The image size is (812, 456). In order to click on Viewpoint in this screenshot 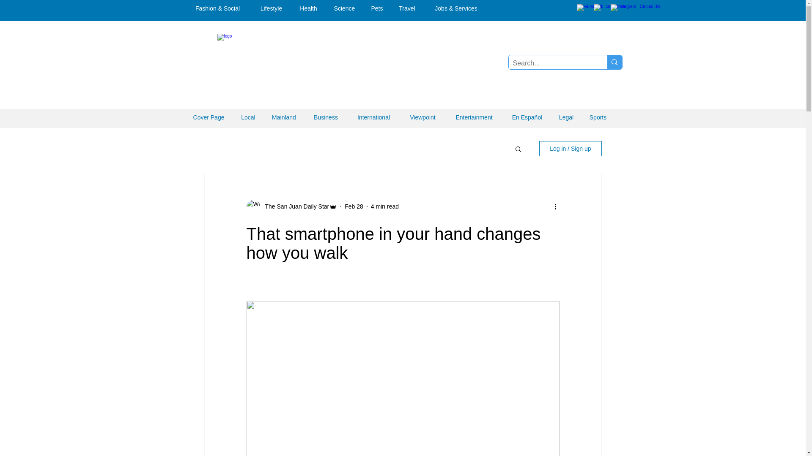, I will do `click(422, 117)`.